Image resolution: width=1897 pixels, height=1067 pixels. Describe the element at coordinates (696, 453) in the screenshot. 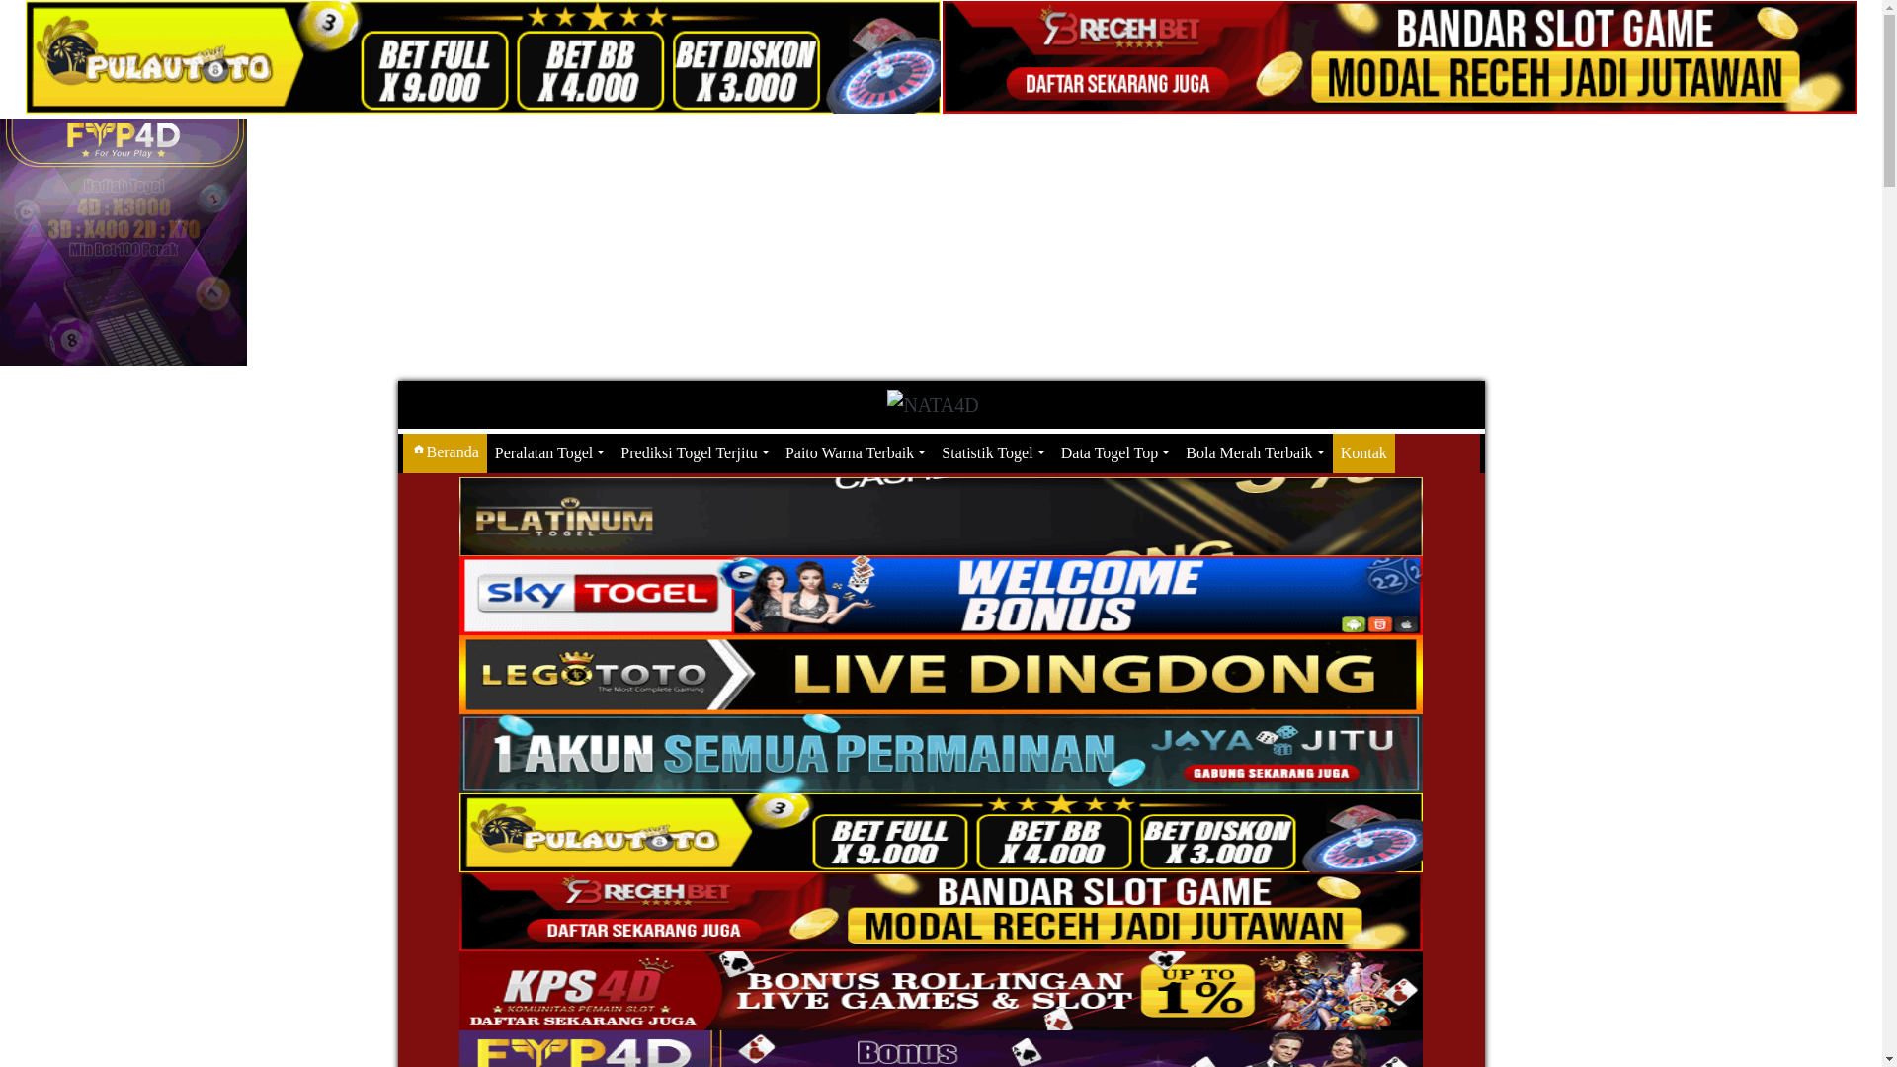

I see `Prediksi Togel Terjitu` at that location.